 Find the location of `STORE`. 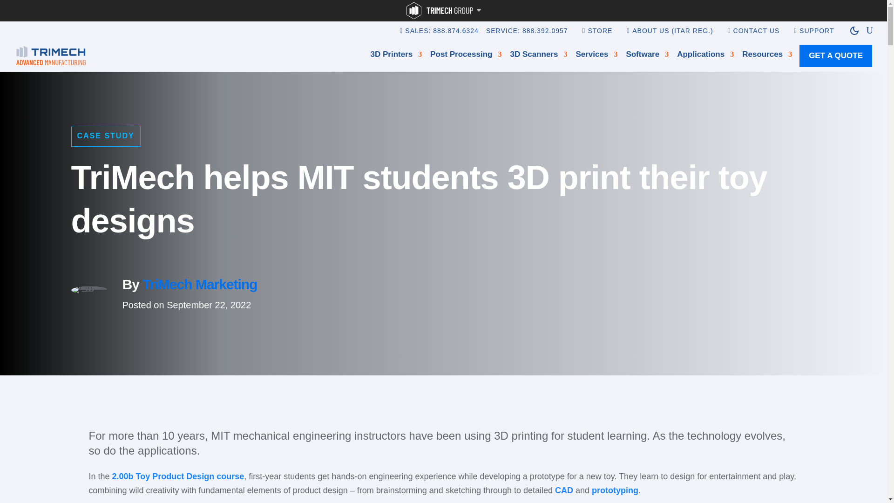

STORE is located at coordinates (600, 37).